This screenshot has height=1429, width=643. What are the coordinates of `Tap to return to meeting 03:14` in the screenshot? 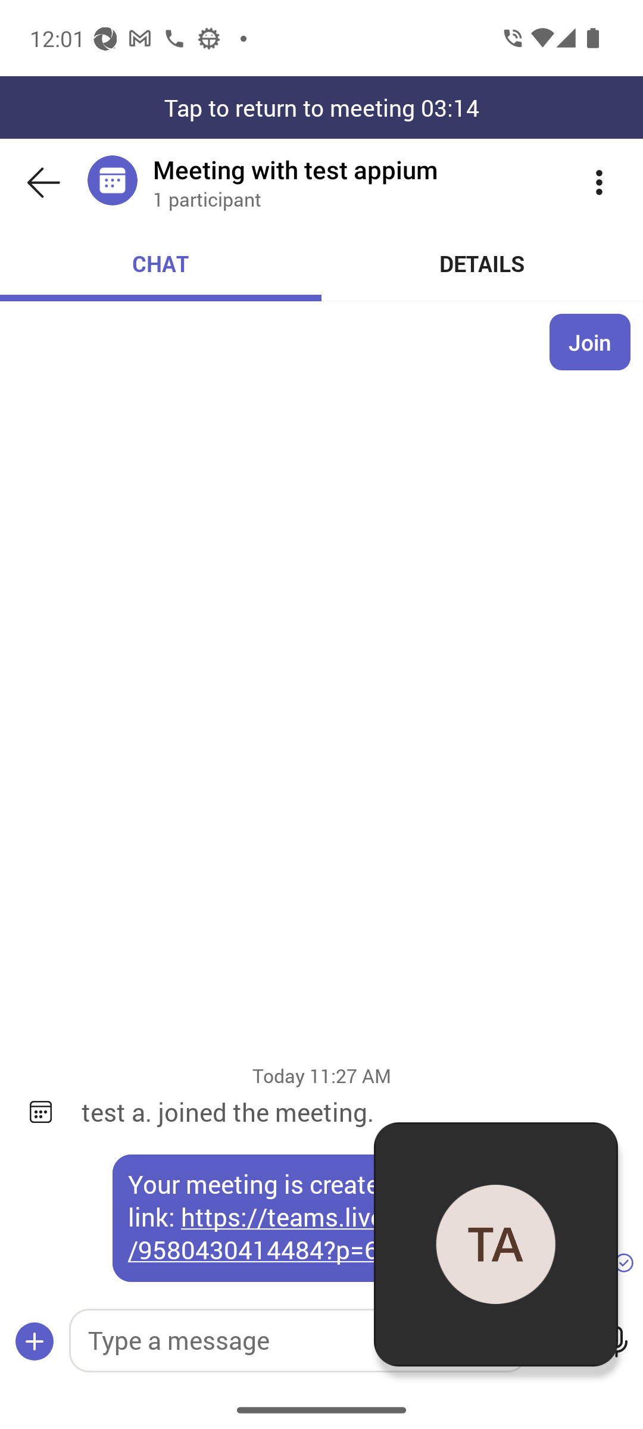 It's located at (321, 107).